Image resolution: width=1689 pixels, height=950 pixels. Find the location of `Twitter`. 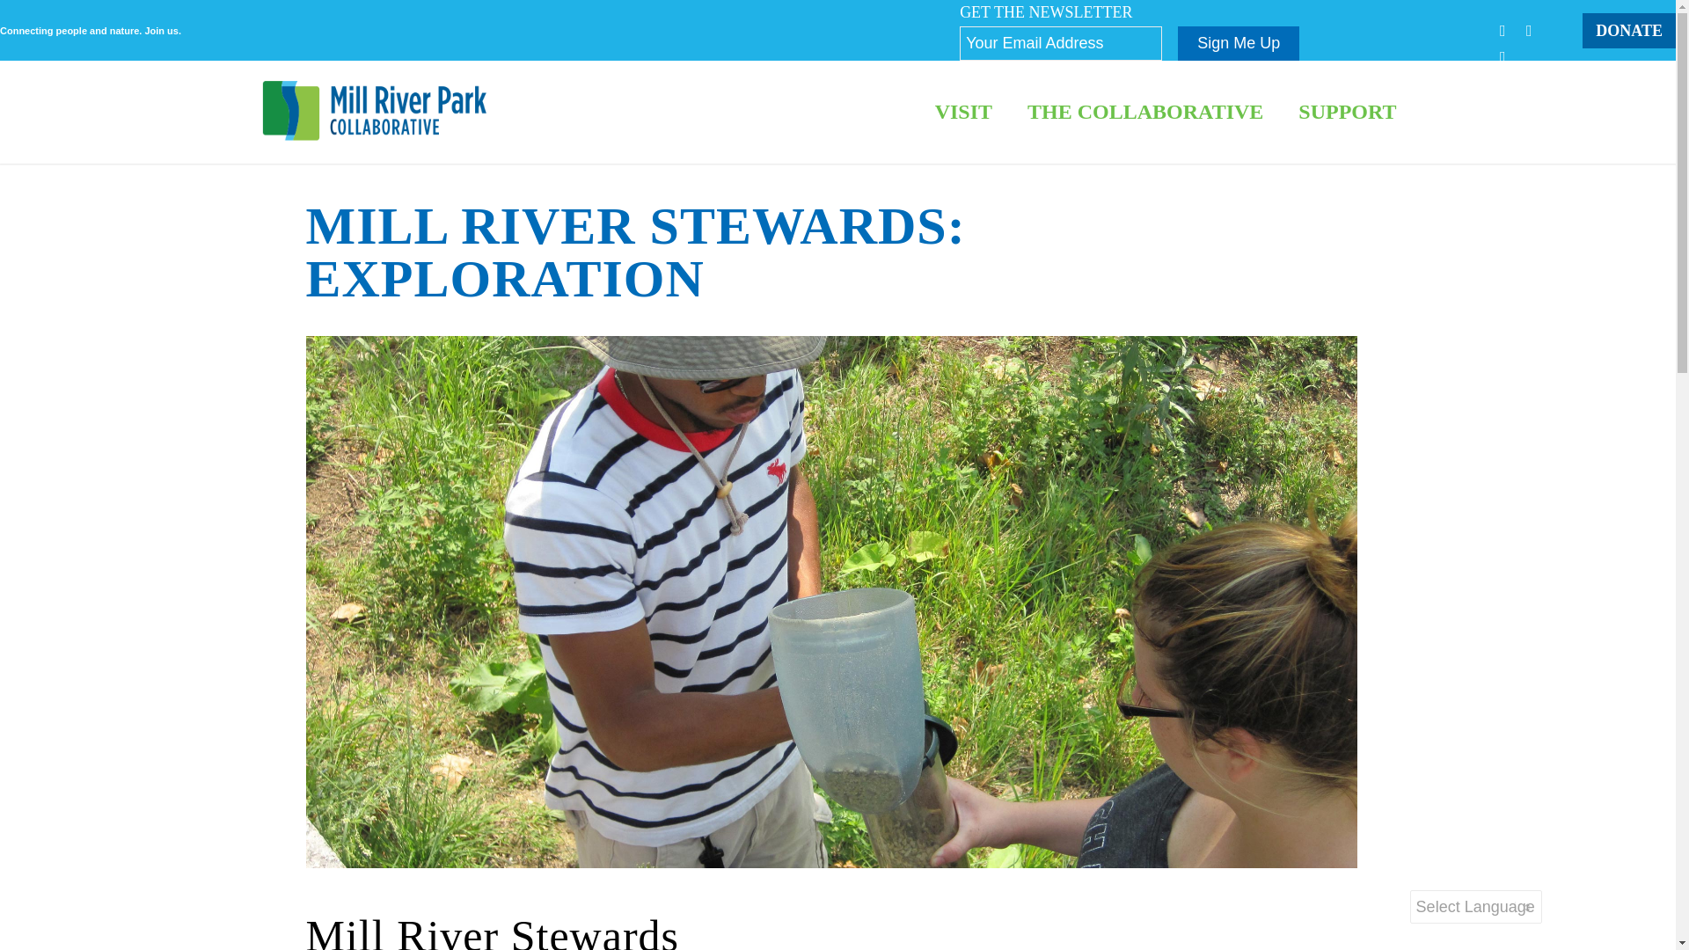

Twitter is located at coordinates (1528, 30).